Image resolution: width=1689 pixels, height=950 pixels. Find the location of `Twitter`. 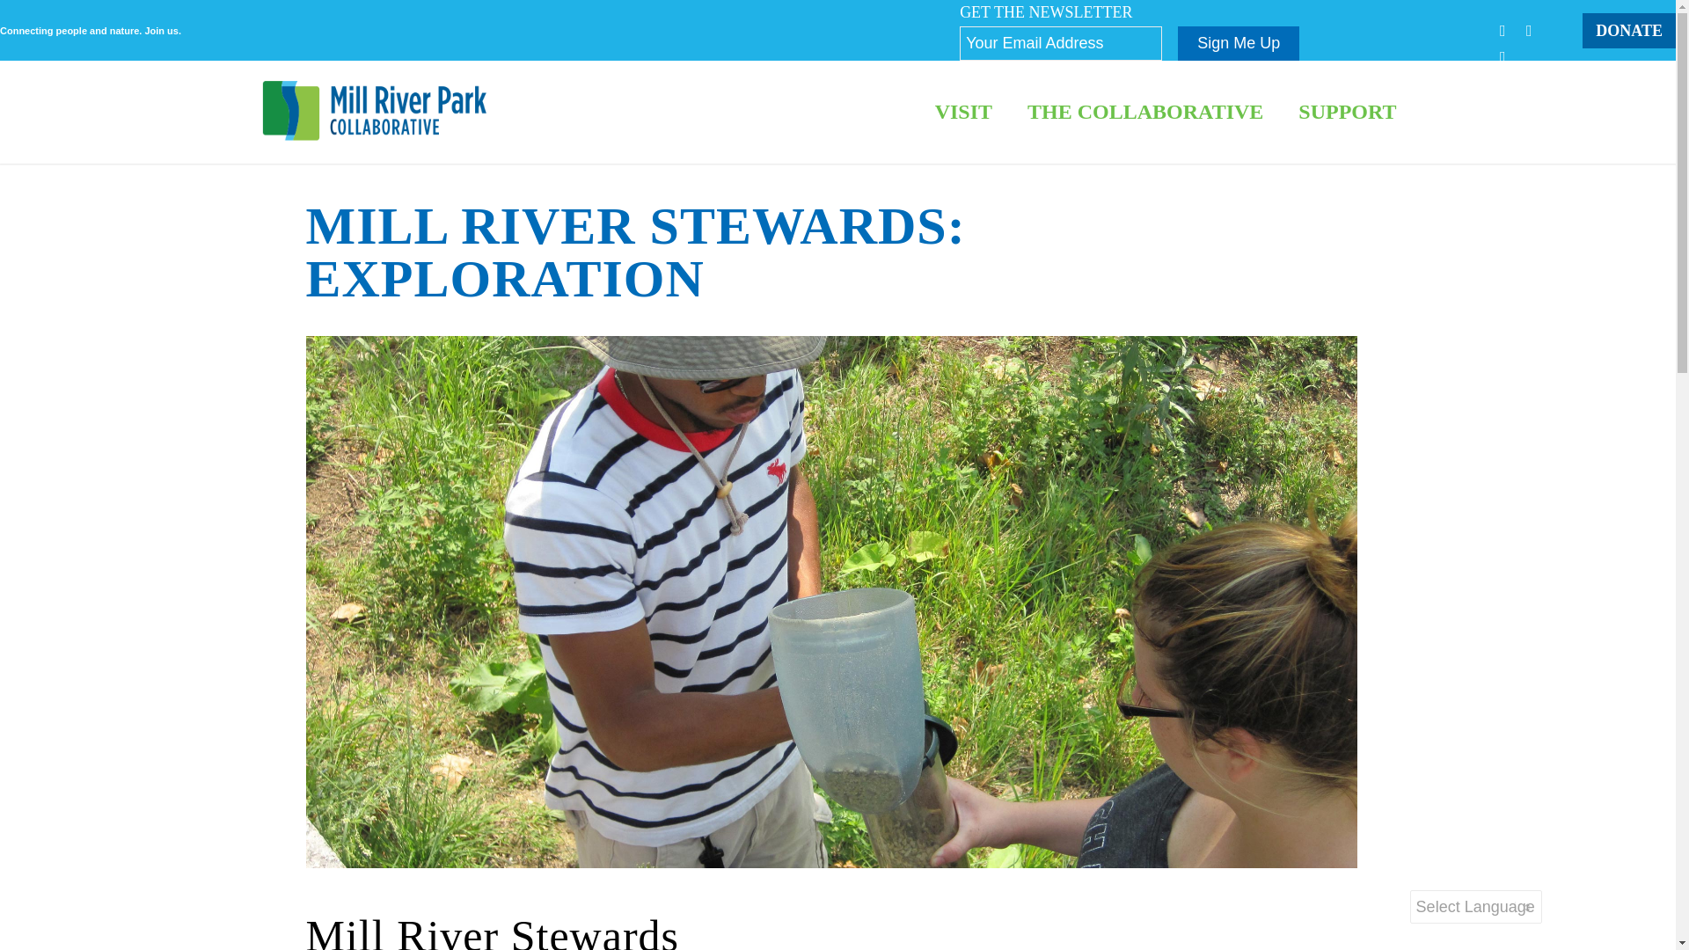

Twitter is located at coordinates (1528, 30).